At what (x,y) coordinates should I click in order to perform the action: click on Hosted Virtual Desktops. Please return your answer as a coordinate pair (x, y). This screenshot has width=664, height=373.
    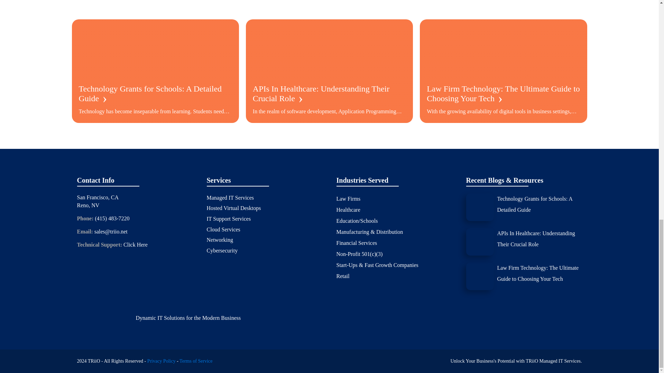
    Looking at the image, I should click on (234, 208).